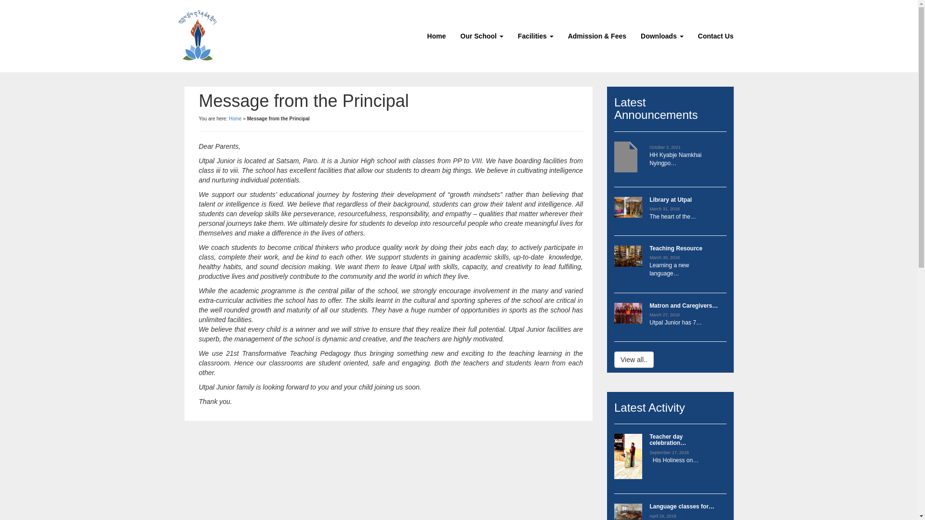 The width and height of the screenshot is (925, 520). I want to click on Teaching Resource, so click(676, 248).